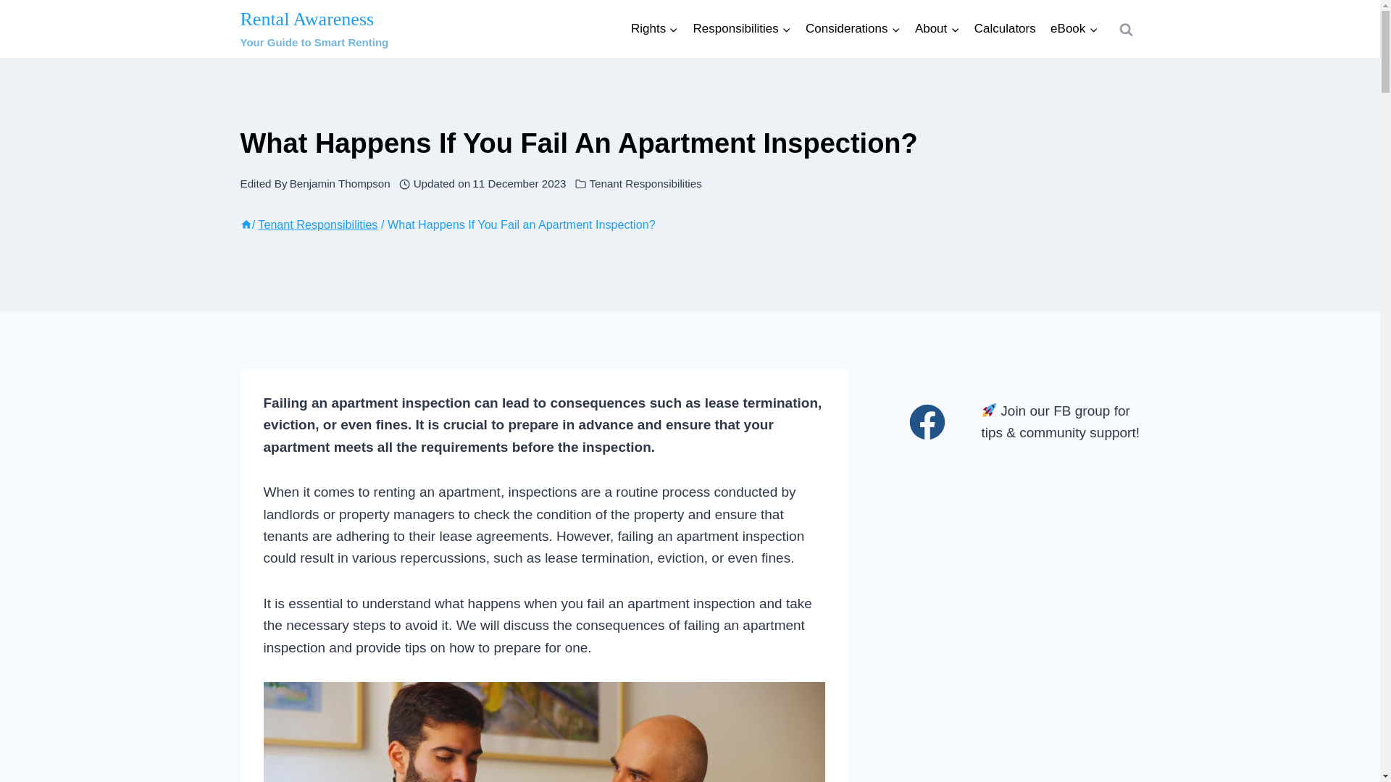  Describe the element at coordinates (340, 184) in the screenshot. I see `Rights` at that location.